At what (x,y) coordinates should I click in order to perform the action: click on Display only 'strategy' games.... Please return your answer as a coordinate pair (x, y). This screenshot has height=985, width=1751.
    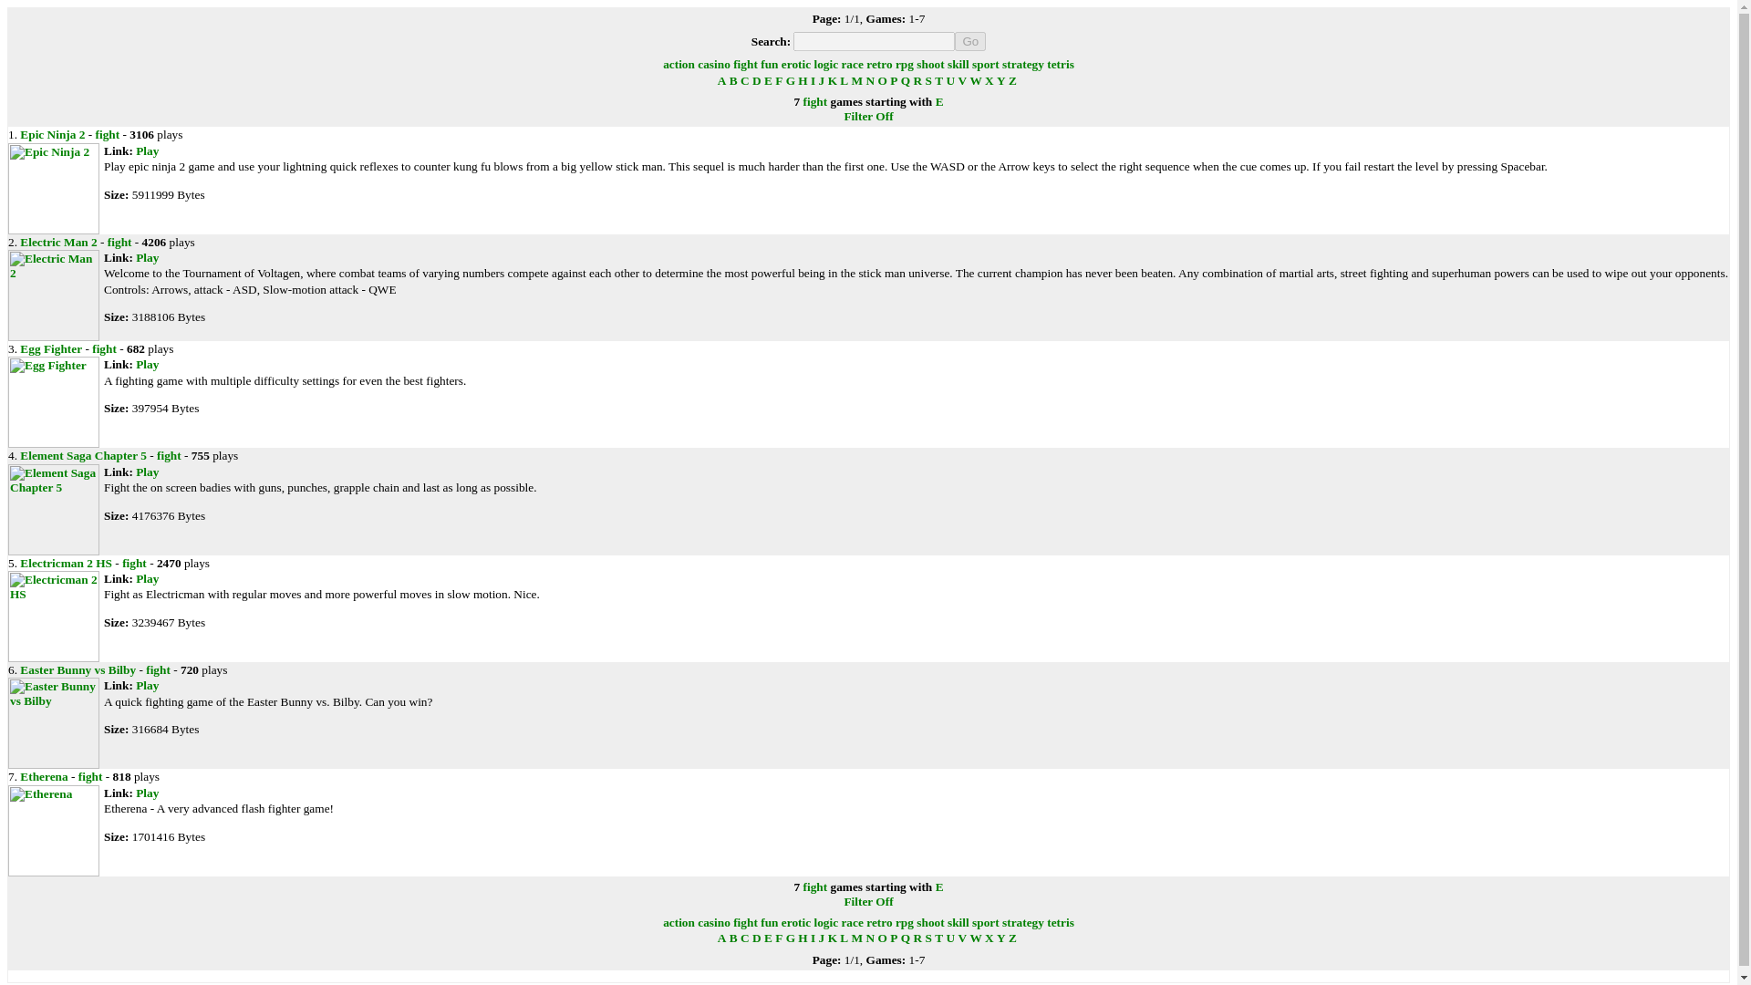
    Looking at the image, I should click on (1022, 64).